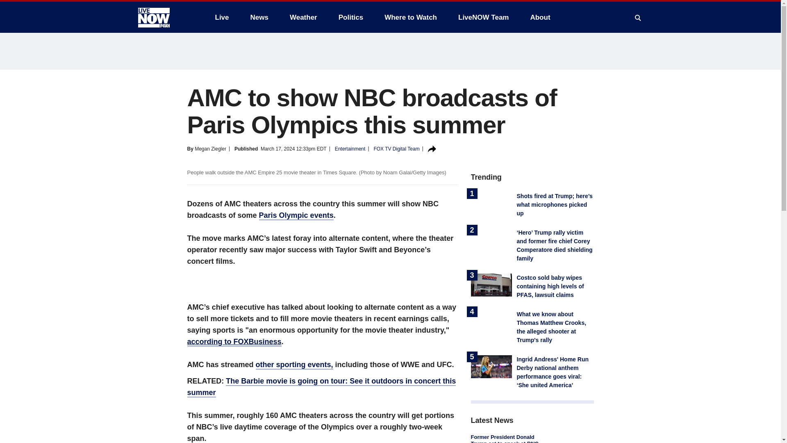 The height and width of the screenshot is (443, 787). What do you see at coordinates (303, 17) in the screenshot?
I see `Weather` at bounding box center [303, 17].